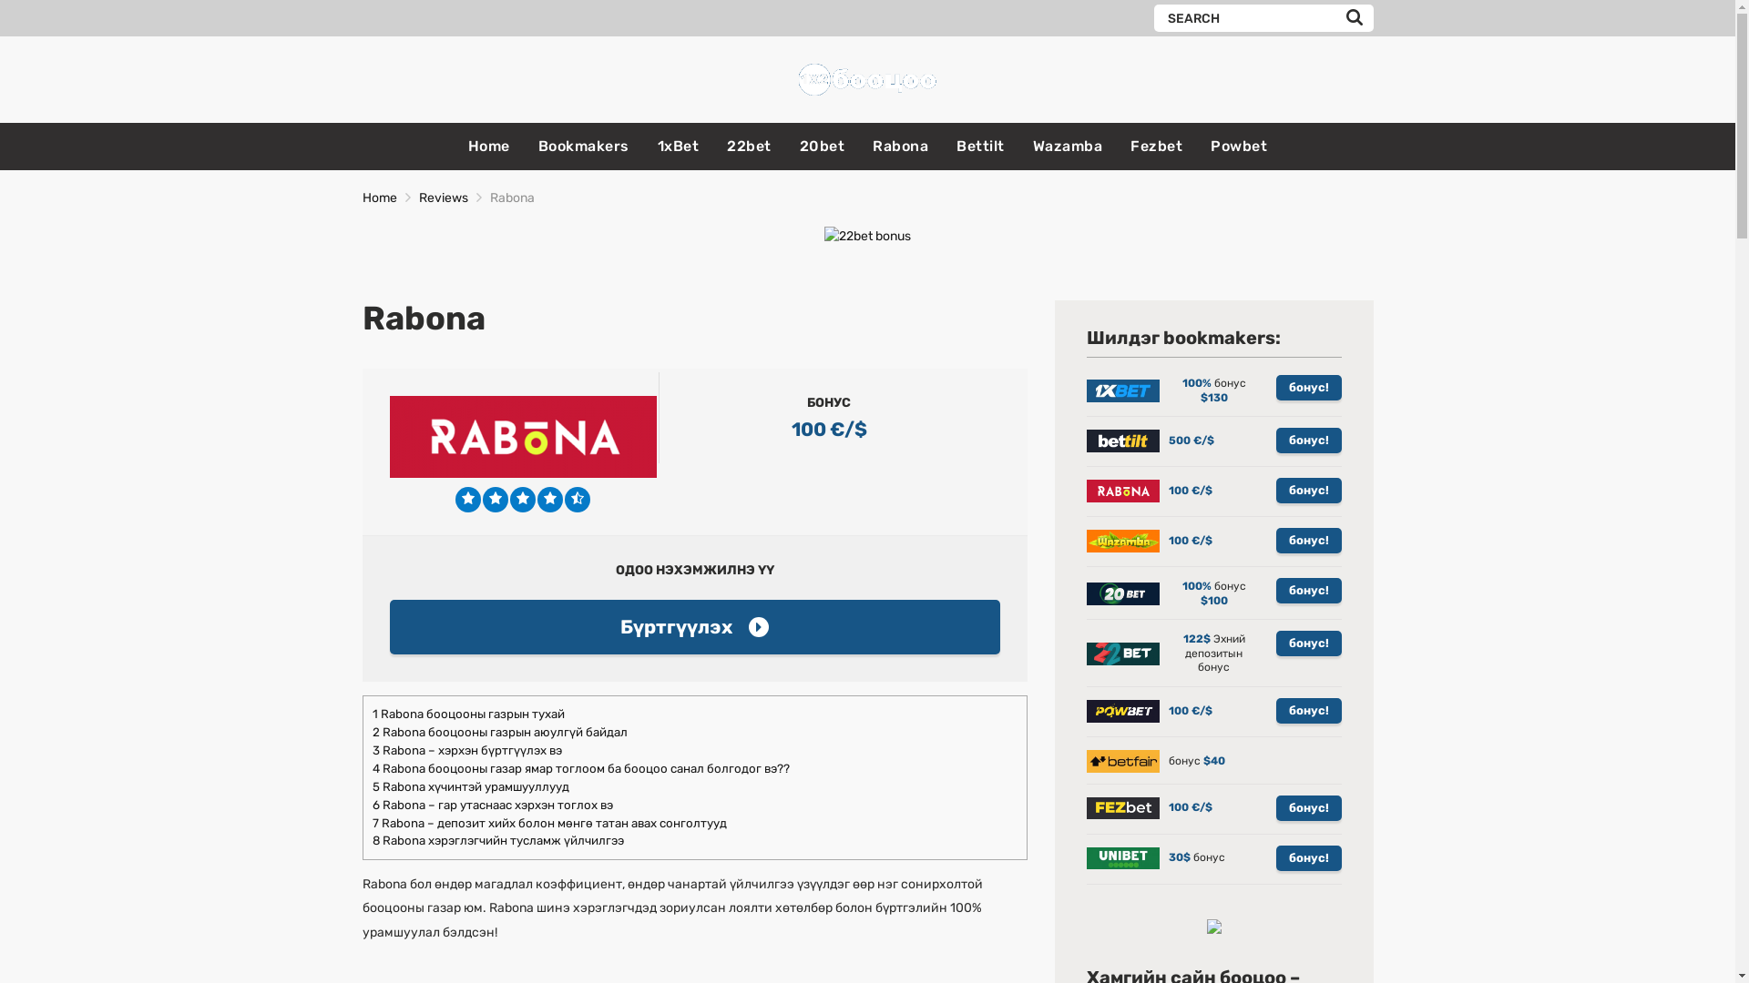 The width and height of the screenshot is (1749, 983). I want to click on Bookmakers, so click(584, 146).